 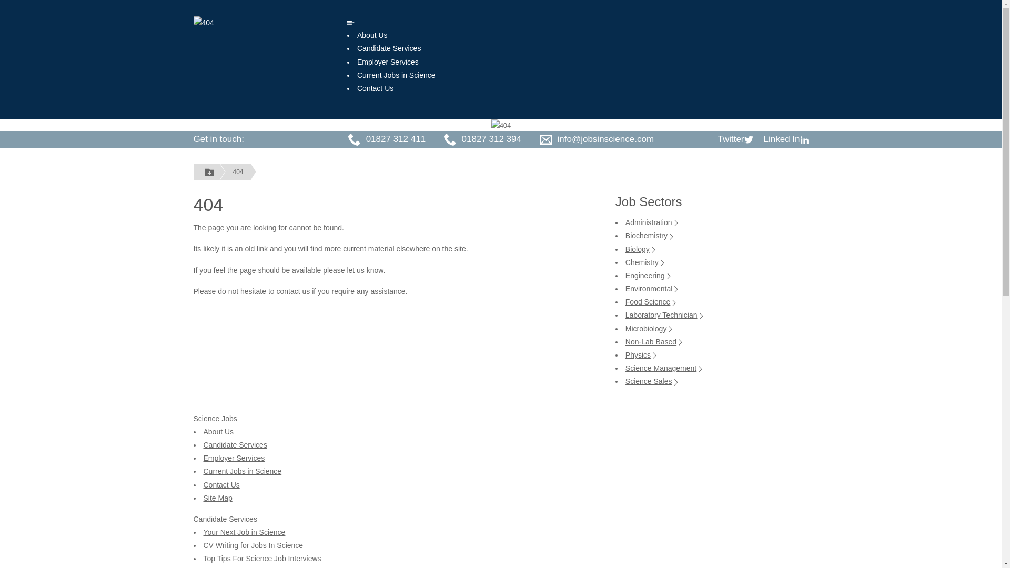 I want to click on Science Sales, so click(x=652, y=381).